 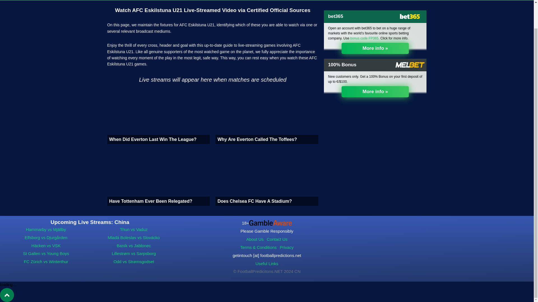 I want to click on SURE BETS, so click(x=133, y=0).